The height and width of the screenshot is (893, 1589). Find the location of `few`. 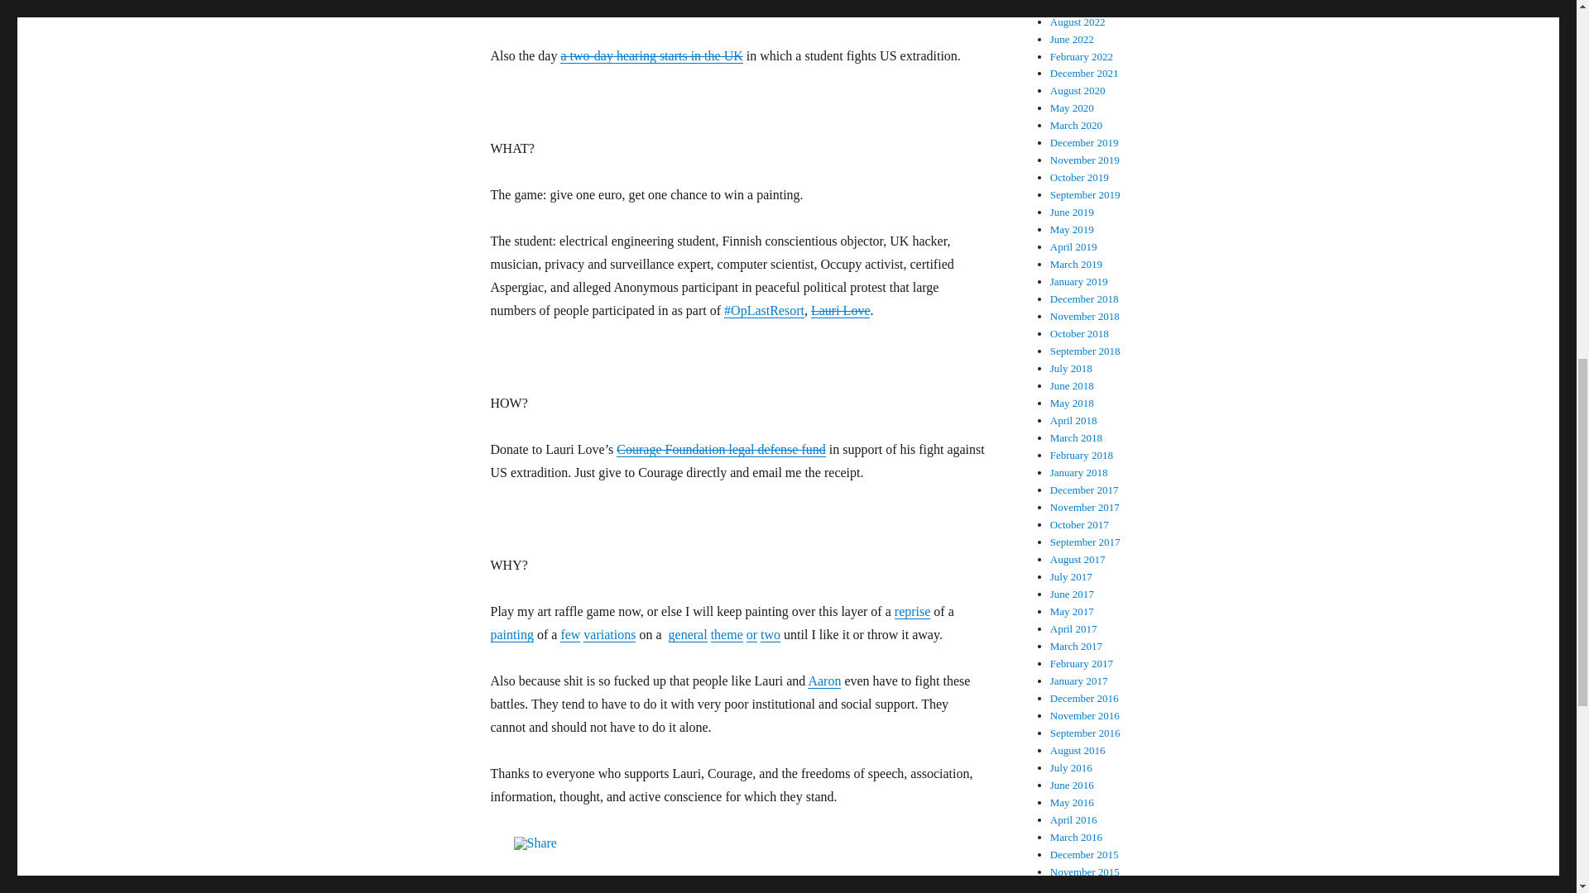

few is located at coordinates (569, 635).